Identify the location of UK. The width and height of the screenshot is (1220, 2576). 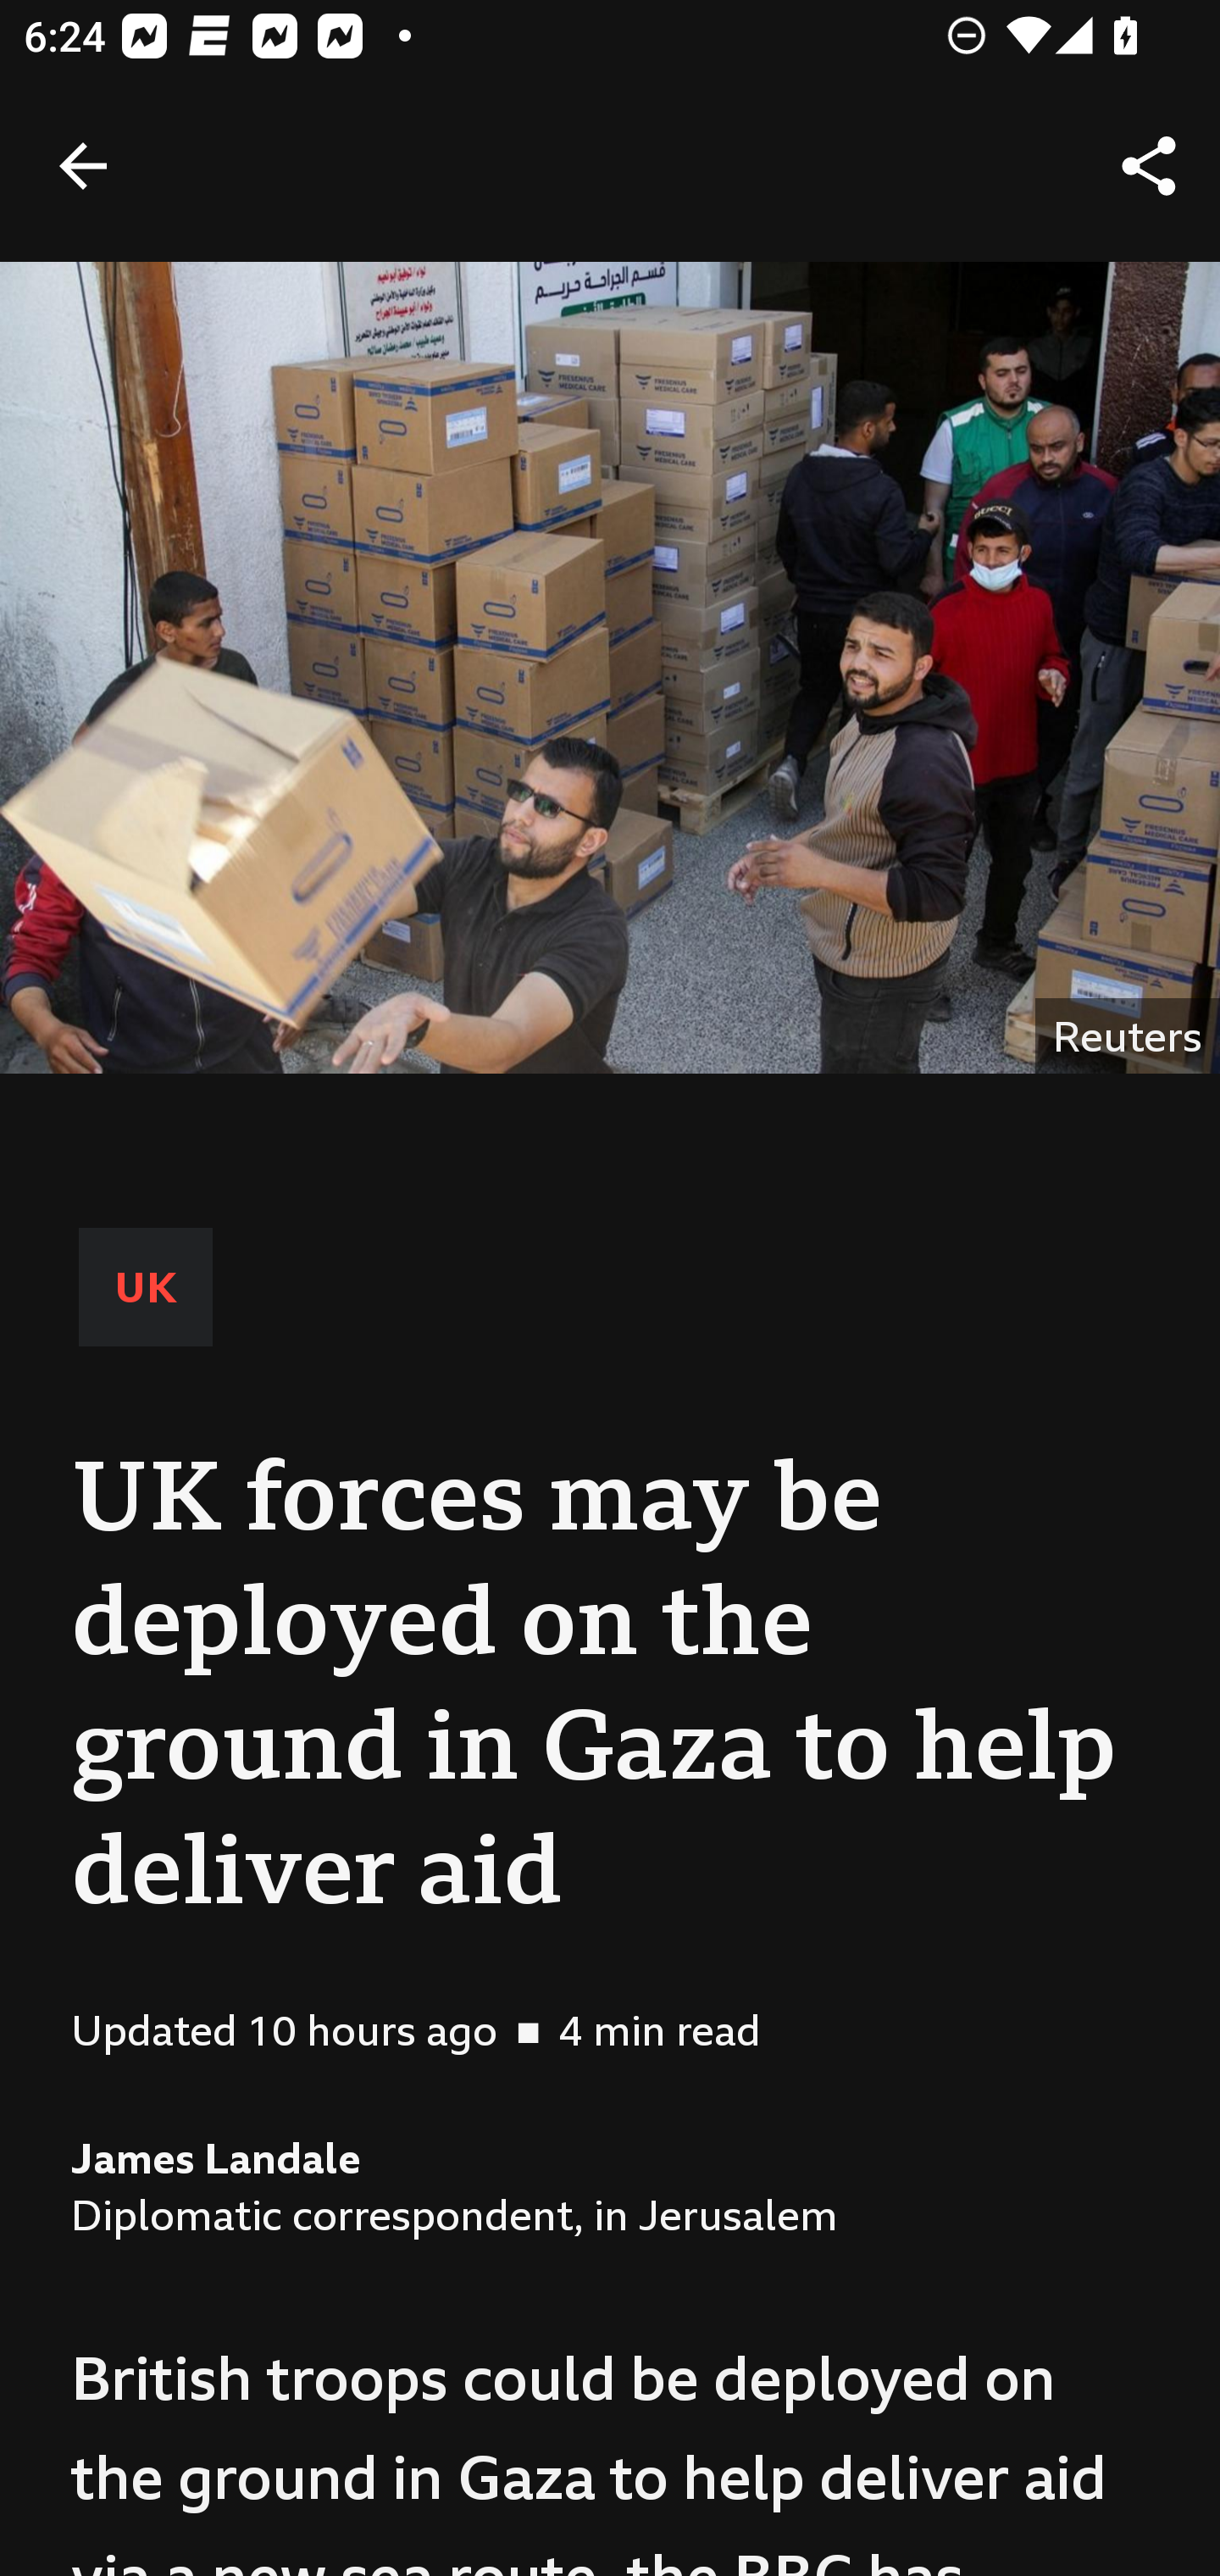
(146, 1286).